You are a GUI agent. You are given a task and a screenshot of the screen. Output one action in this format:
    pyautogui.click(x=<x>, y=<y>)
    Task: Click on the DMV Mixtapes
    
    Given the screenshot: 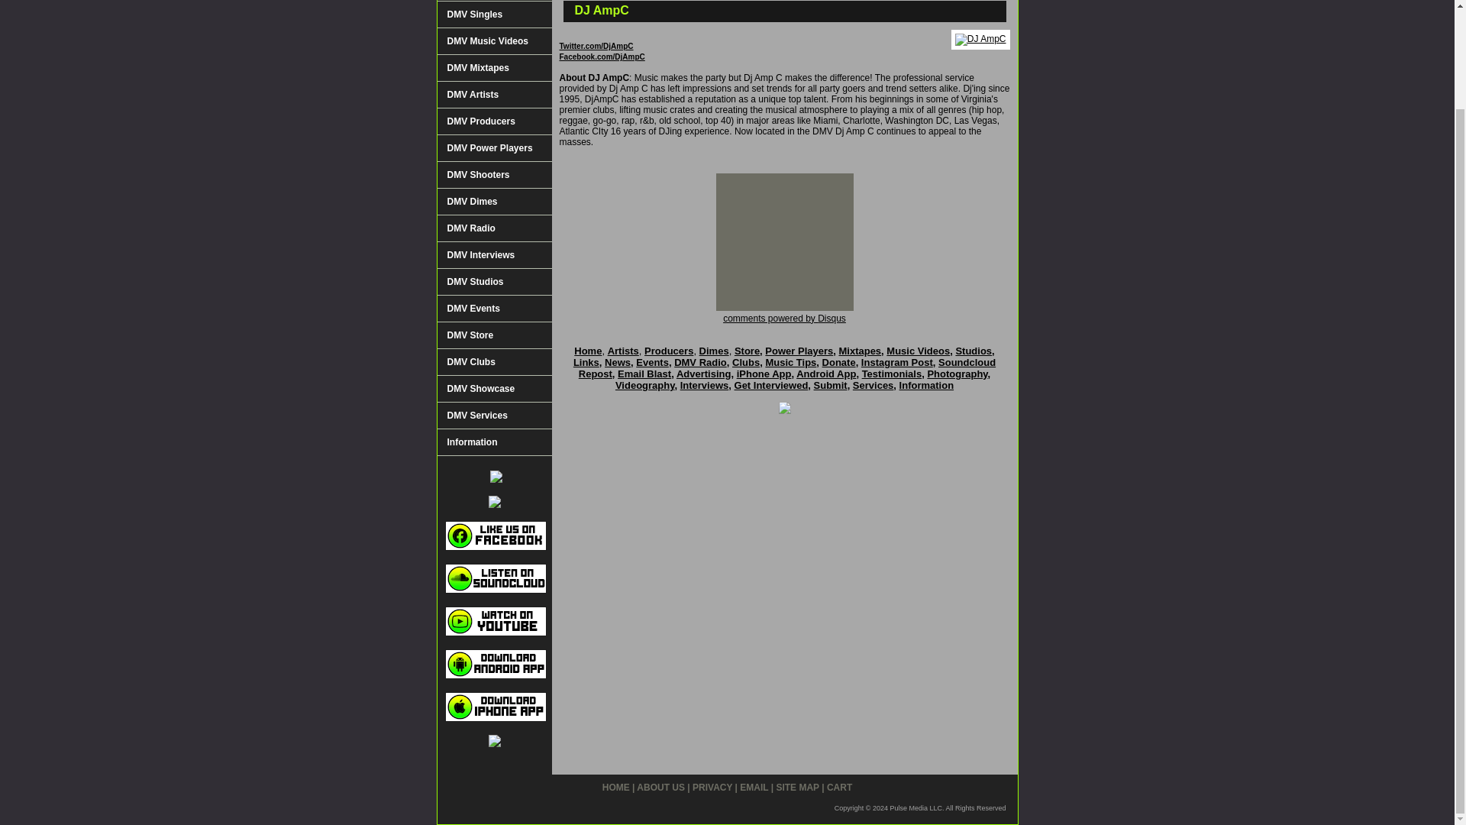 What is the action you would take?
    pyautogui.click(x=493, y=68)
    